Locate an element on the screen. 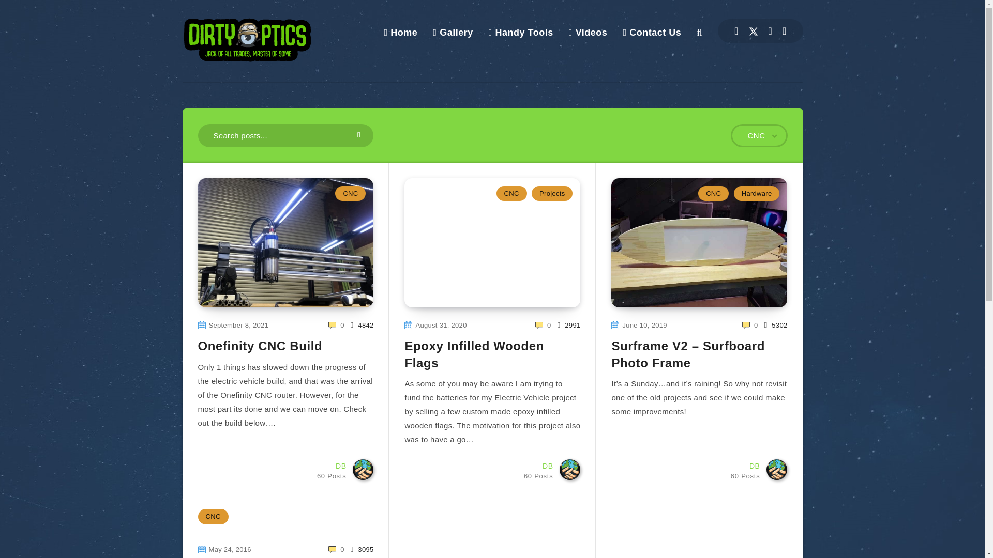 The image size is (993, 558). CNC is located at coordinates (453, 32).